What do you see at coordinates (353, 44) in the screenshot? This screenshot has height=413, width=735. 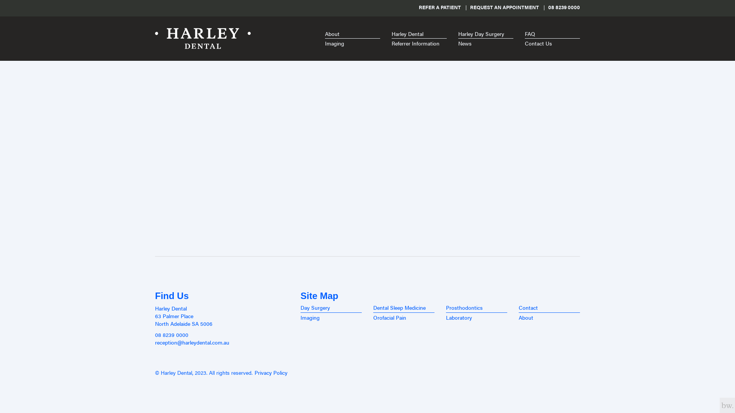 I see `Imaging` at bounding box center [353, 44].